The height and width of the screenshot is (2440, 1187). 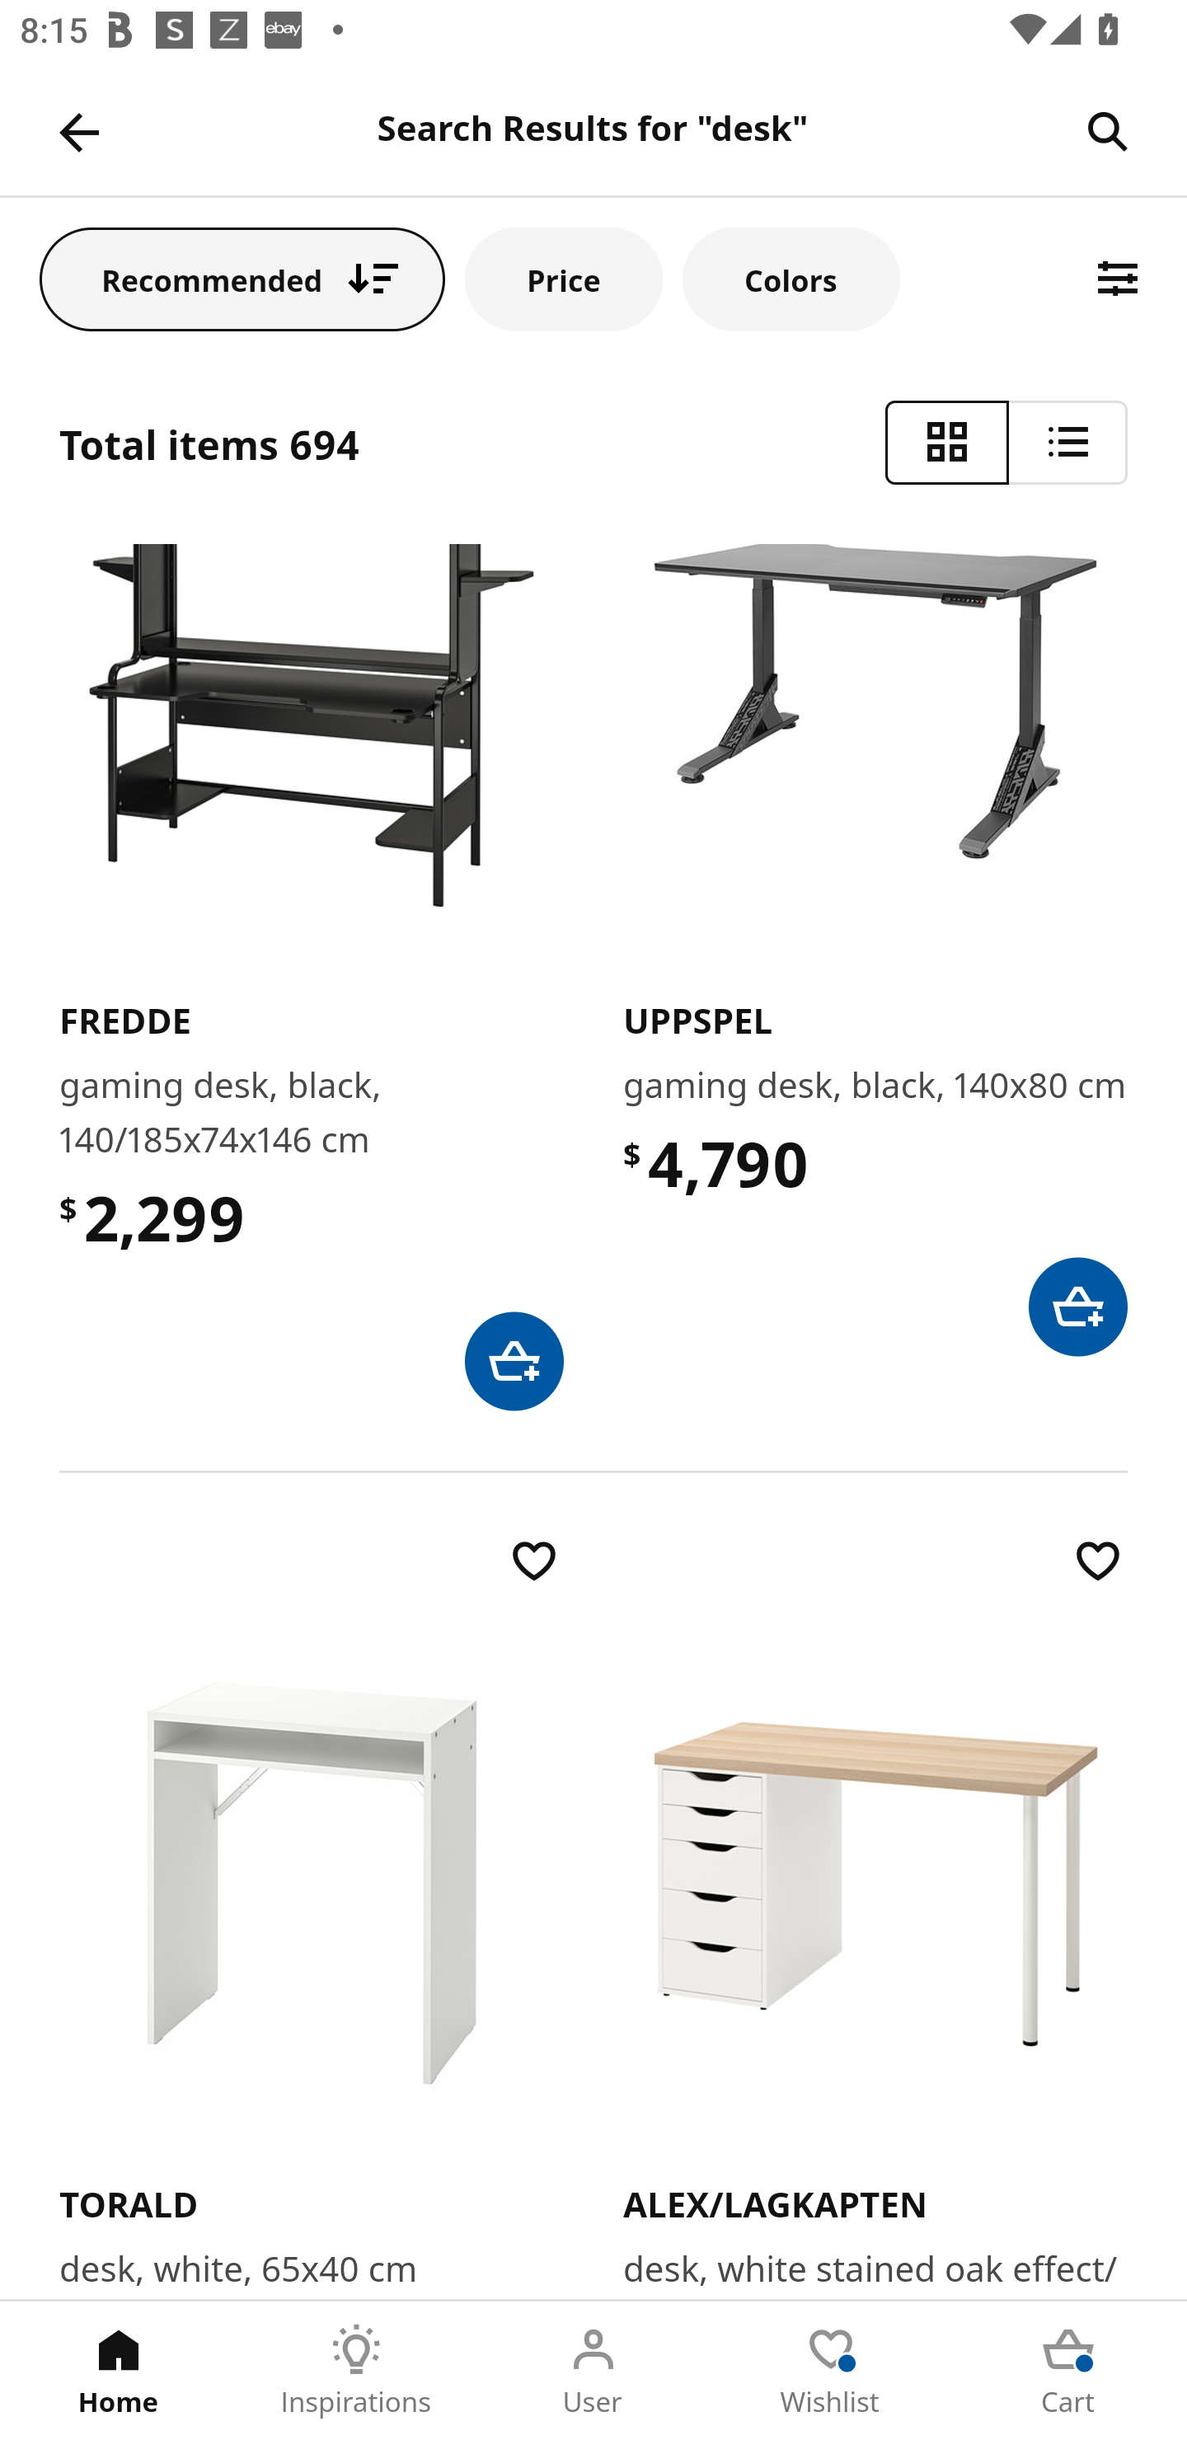 What do you see at coordinates (791, 279) in the screenshot?
I see `Colors` at bounding box center [791, 279].